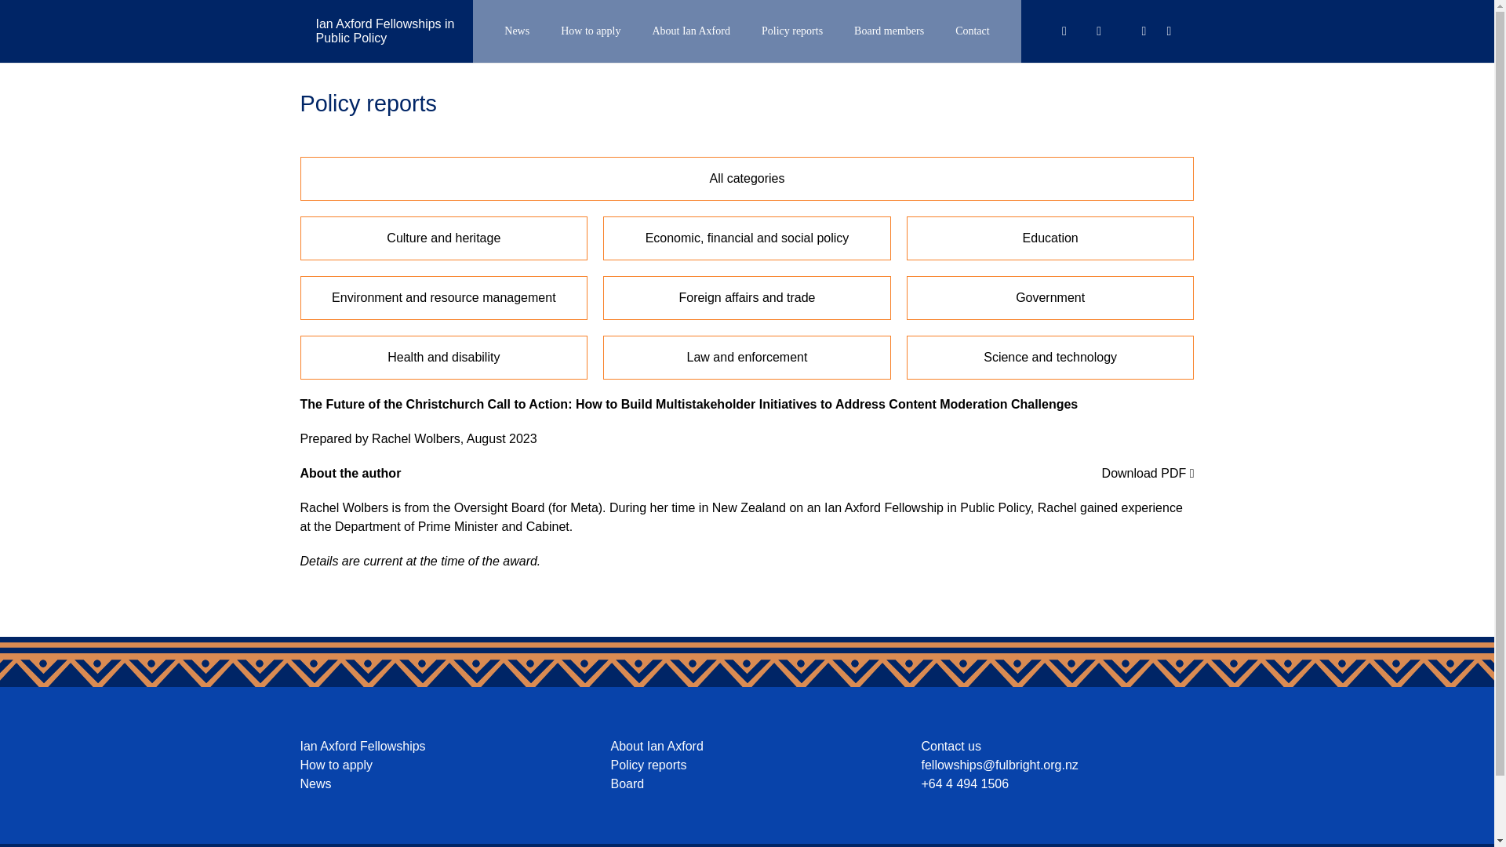  Describe the element at coordinates (362, 746) in the screenshot. I see `Ian Axford Fellowships` at that location.